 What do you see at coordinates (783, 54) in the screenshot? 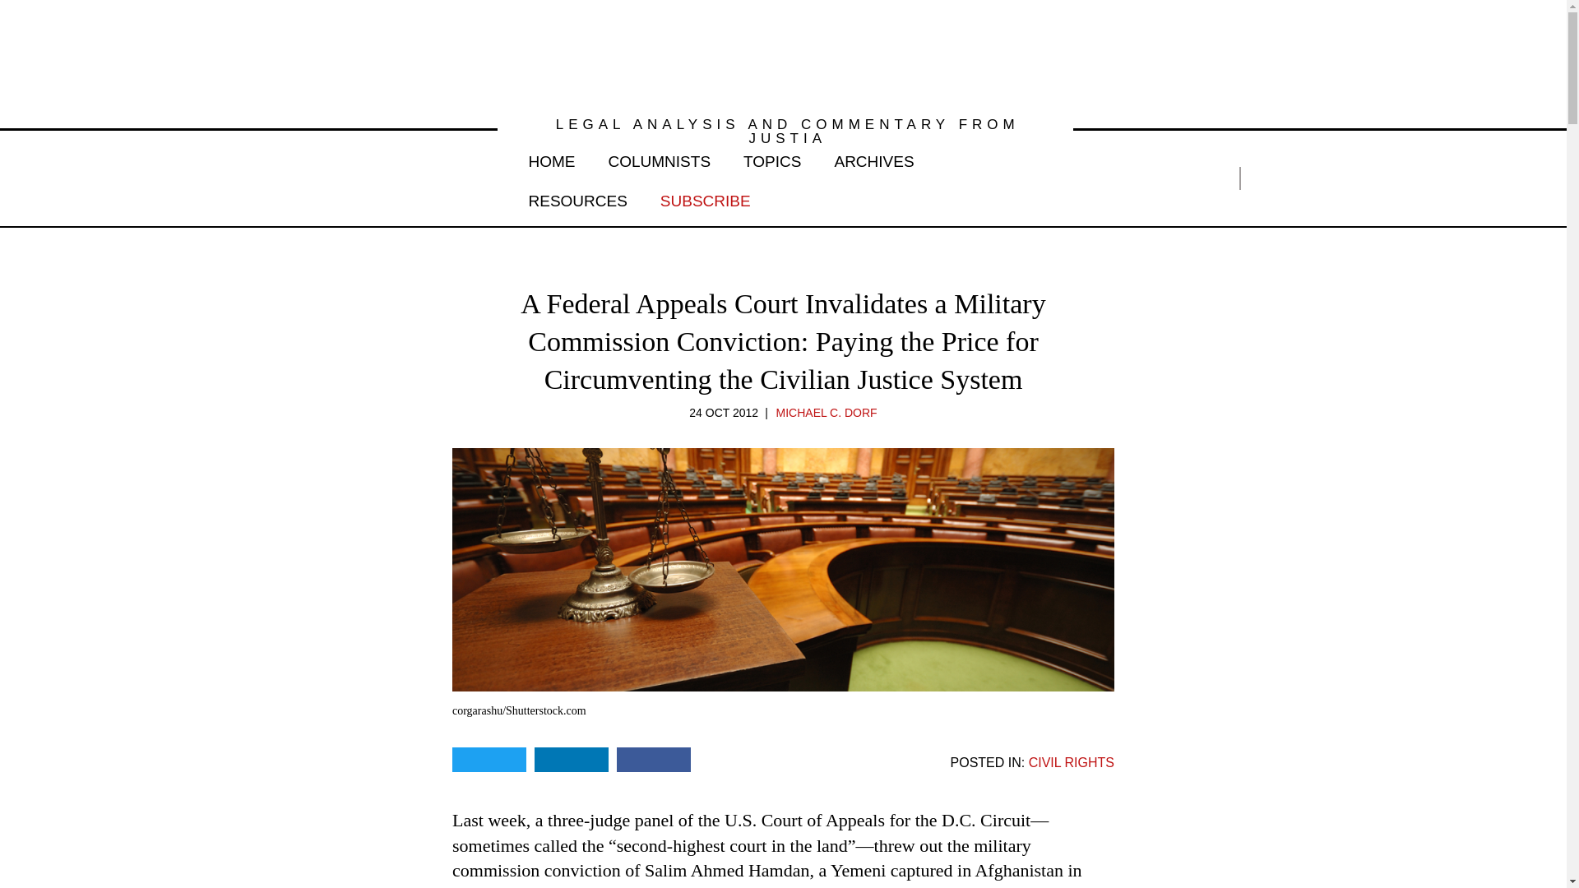
I see `Verdict` at bounding box center [783, 54].